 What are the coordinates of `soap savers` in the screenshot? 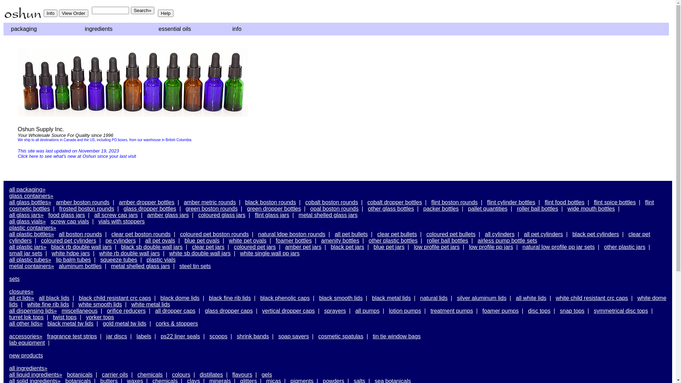 It's located at (294, 336).